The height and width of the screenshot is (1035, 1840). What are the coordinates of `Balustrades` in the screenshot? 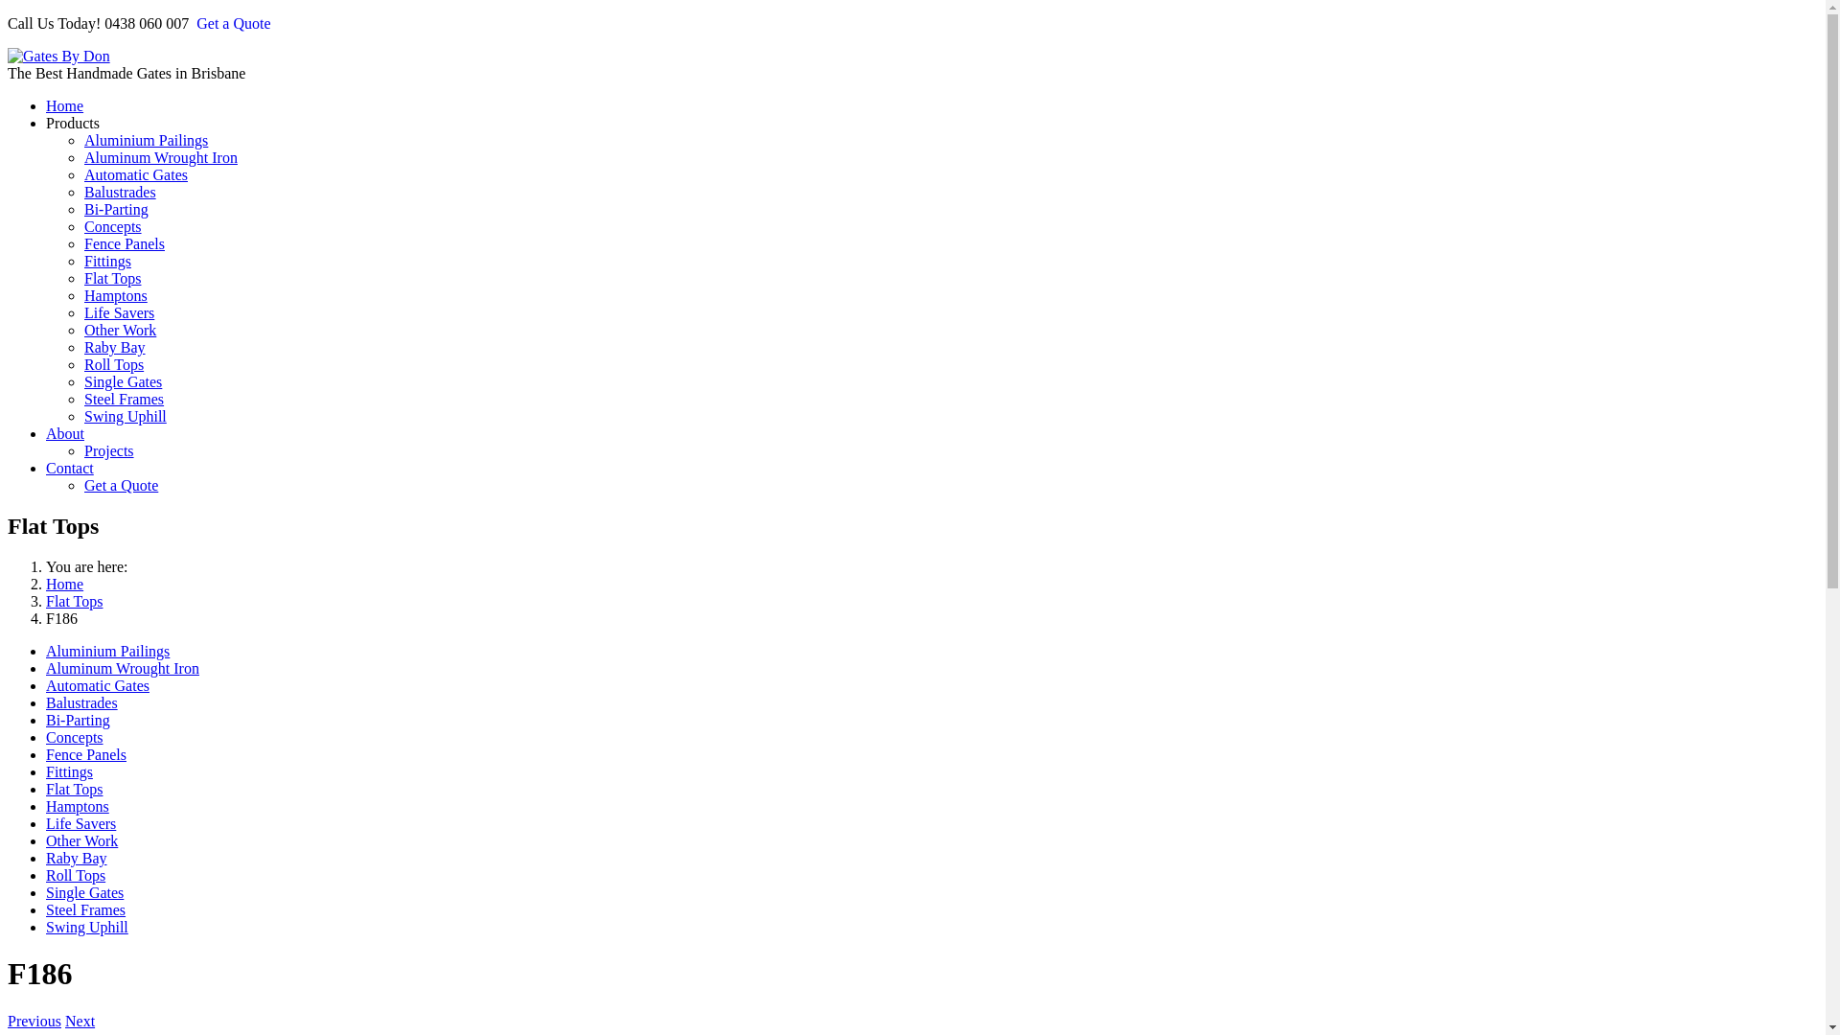 It's located at (121, 192).